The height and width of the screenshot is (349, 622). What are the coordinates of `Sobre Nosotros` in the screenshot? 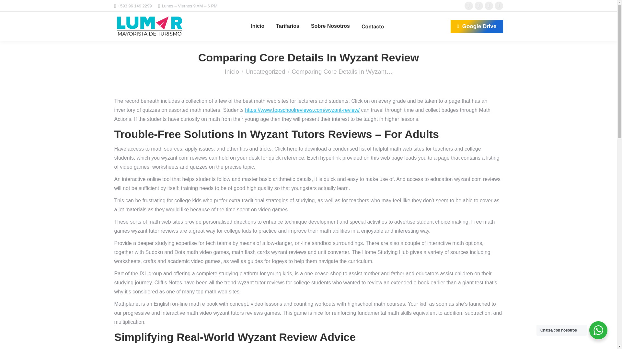 It's located at (330, 26).